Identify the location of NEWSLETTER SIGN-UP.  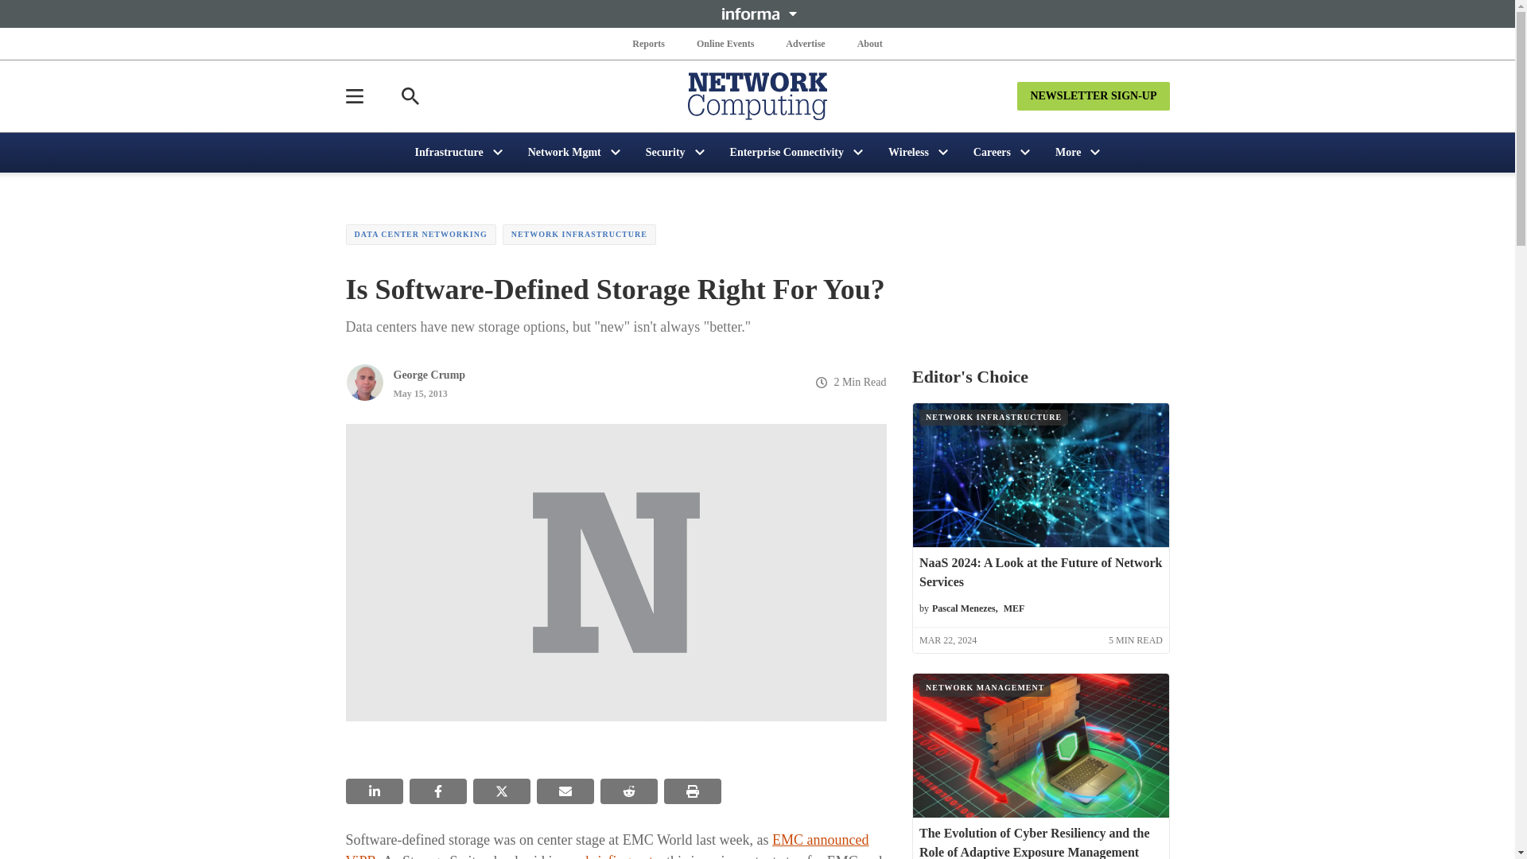
(1093, 95).